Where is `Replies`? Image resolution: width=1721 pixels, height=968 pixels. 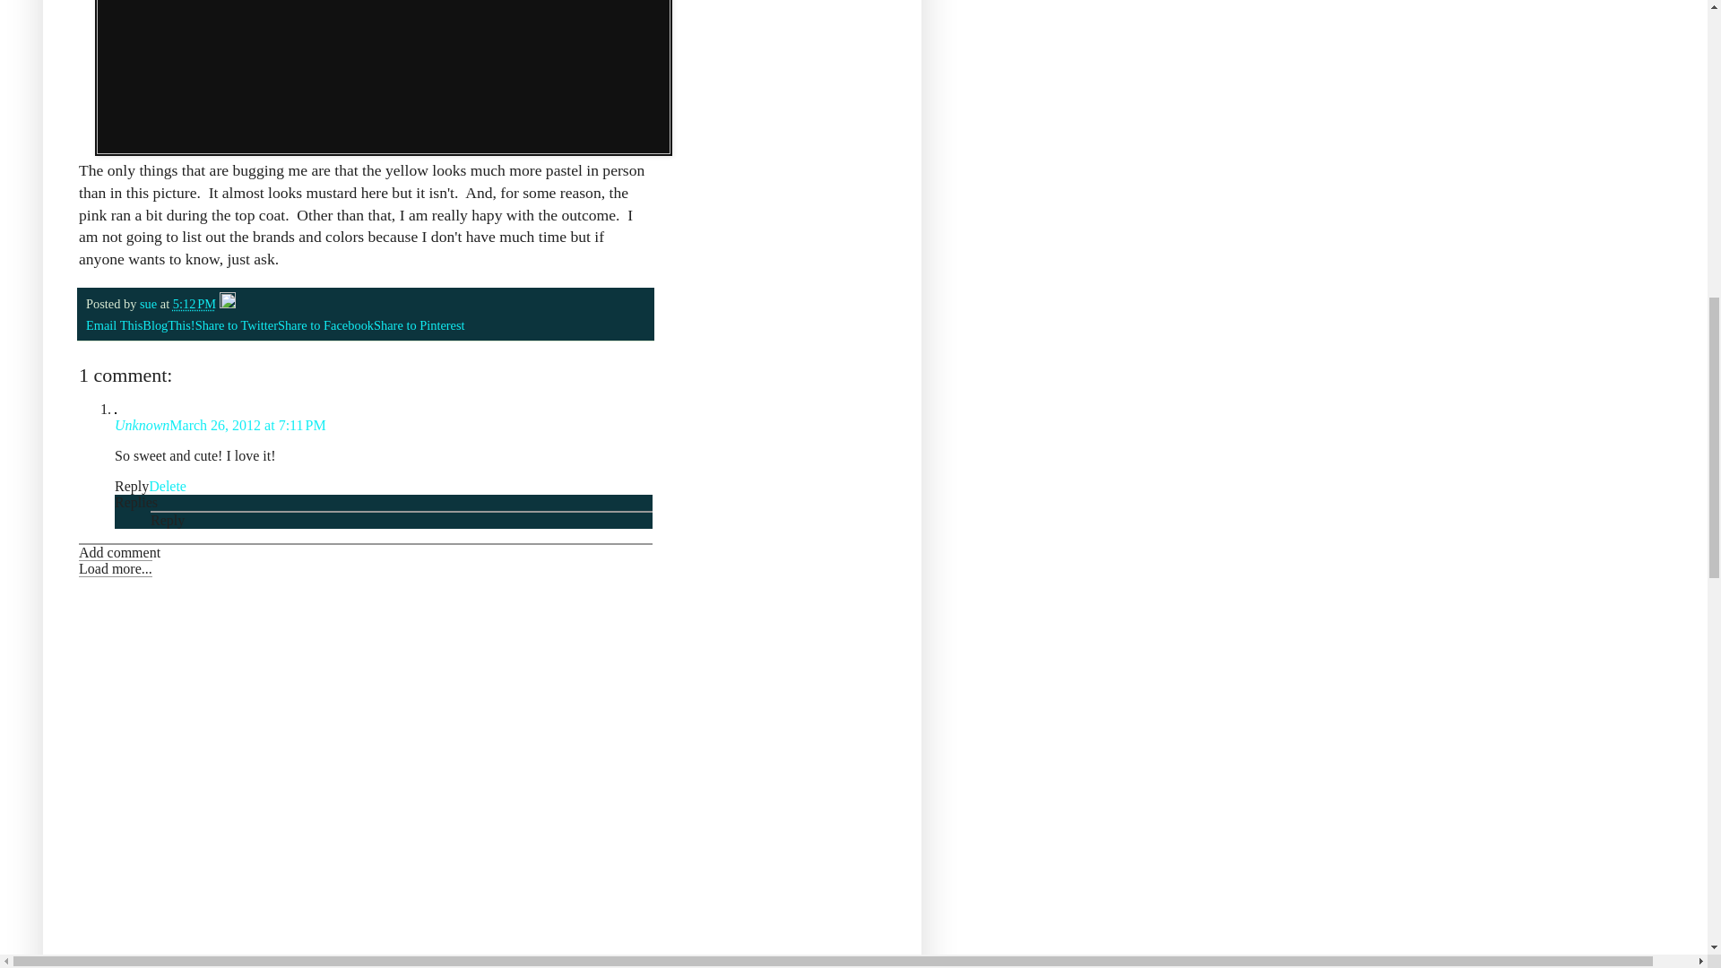
Replies is located at coordinates (136, 502).